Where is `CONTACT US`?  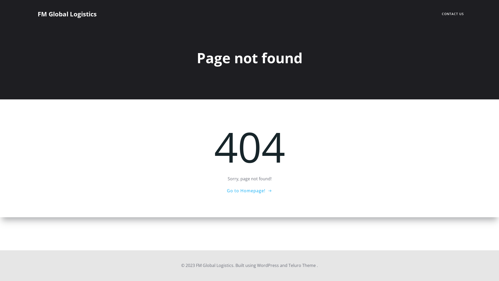
CONTACT US is located at coordinates (453, 14).